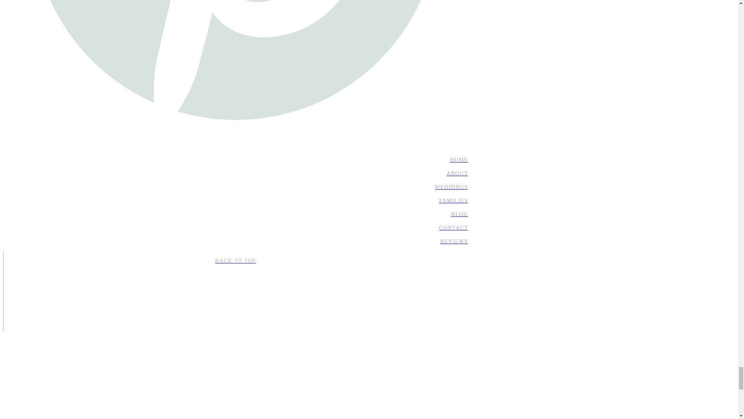  What do you see at coordinates (235, 173) in the screenshot?
I see `ABOUT` at bounding box center [235, 173].